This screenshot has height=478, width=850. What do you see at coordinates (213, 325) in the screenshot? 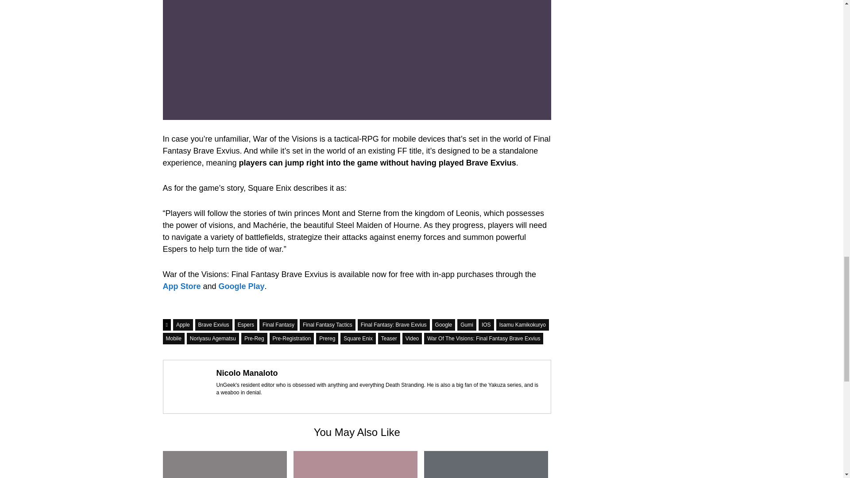
I see `Brave Exvius` at bounding box center [213, 325].